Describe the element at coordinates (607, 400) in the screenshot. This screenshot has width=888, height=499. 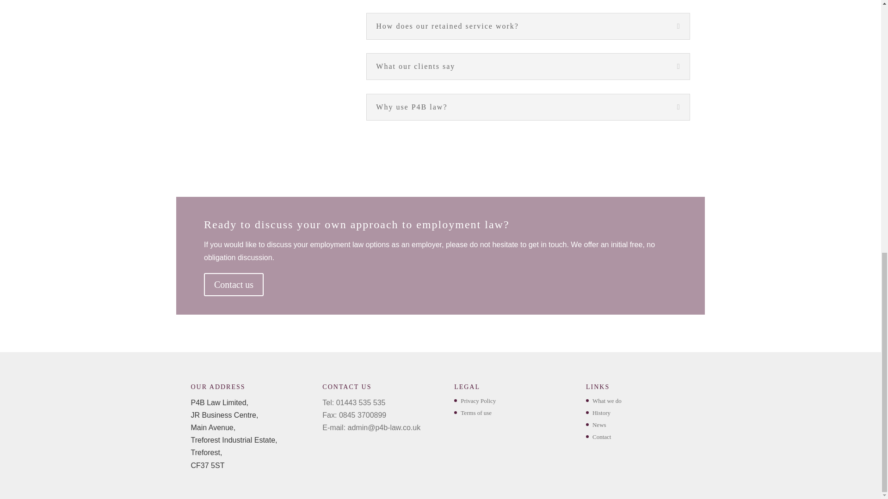
I see `What we do` at that location.